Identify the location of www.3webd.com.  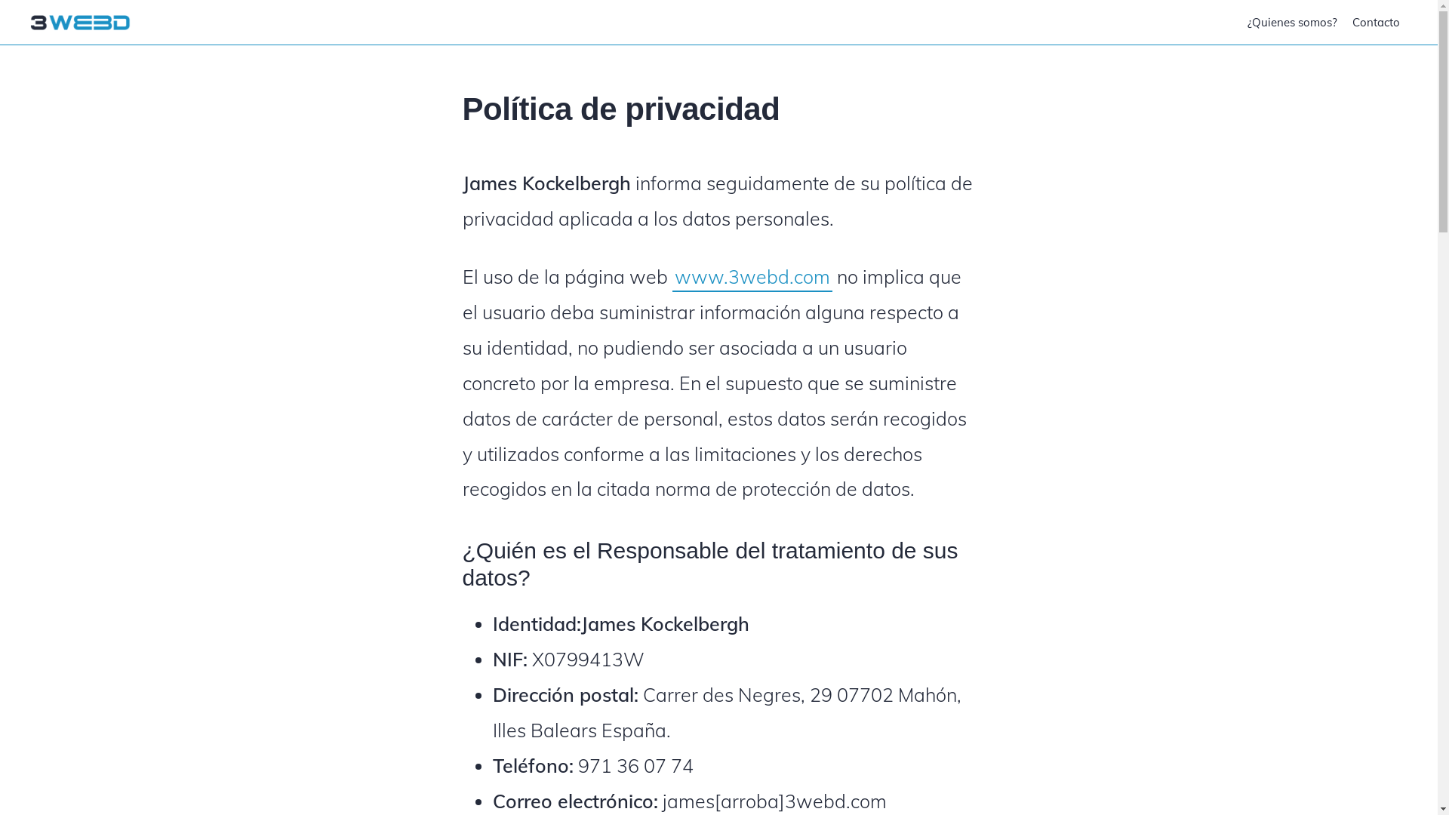
(752, 278).